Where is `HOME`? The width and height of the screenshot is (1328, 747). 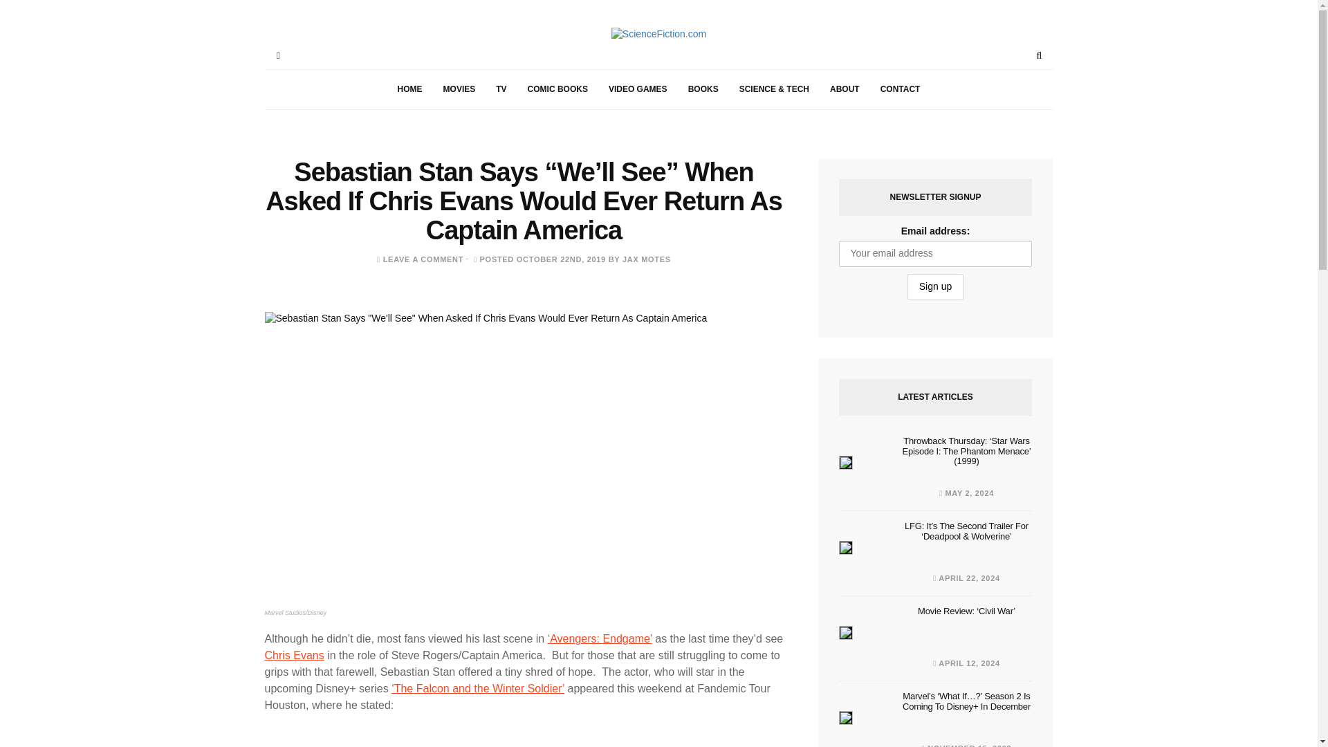 HOME is located at coordinates (409, 89).